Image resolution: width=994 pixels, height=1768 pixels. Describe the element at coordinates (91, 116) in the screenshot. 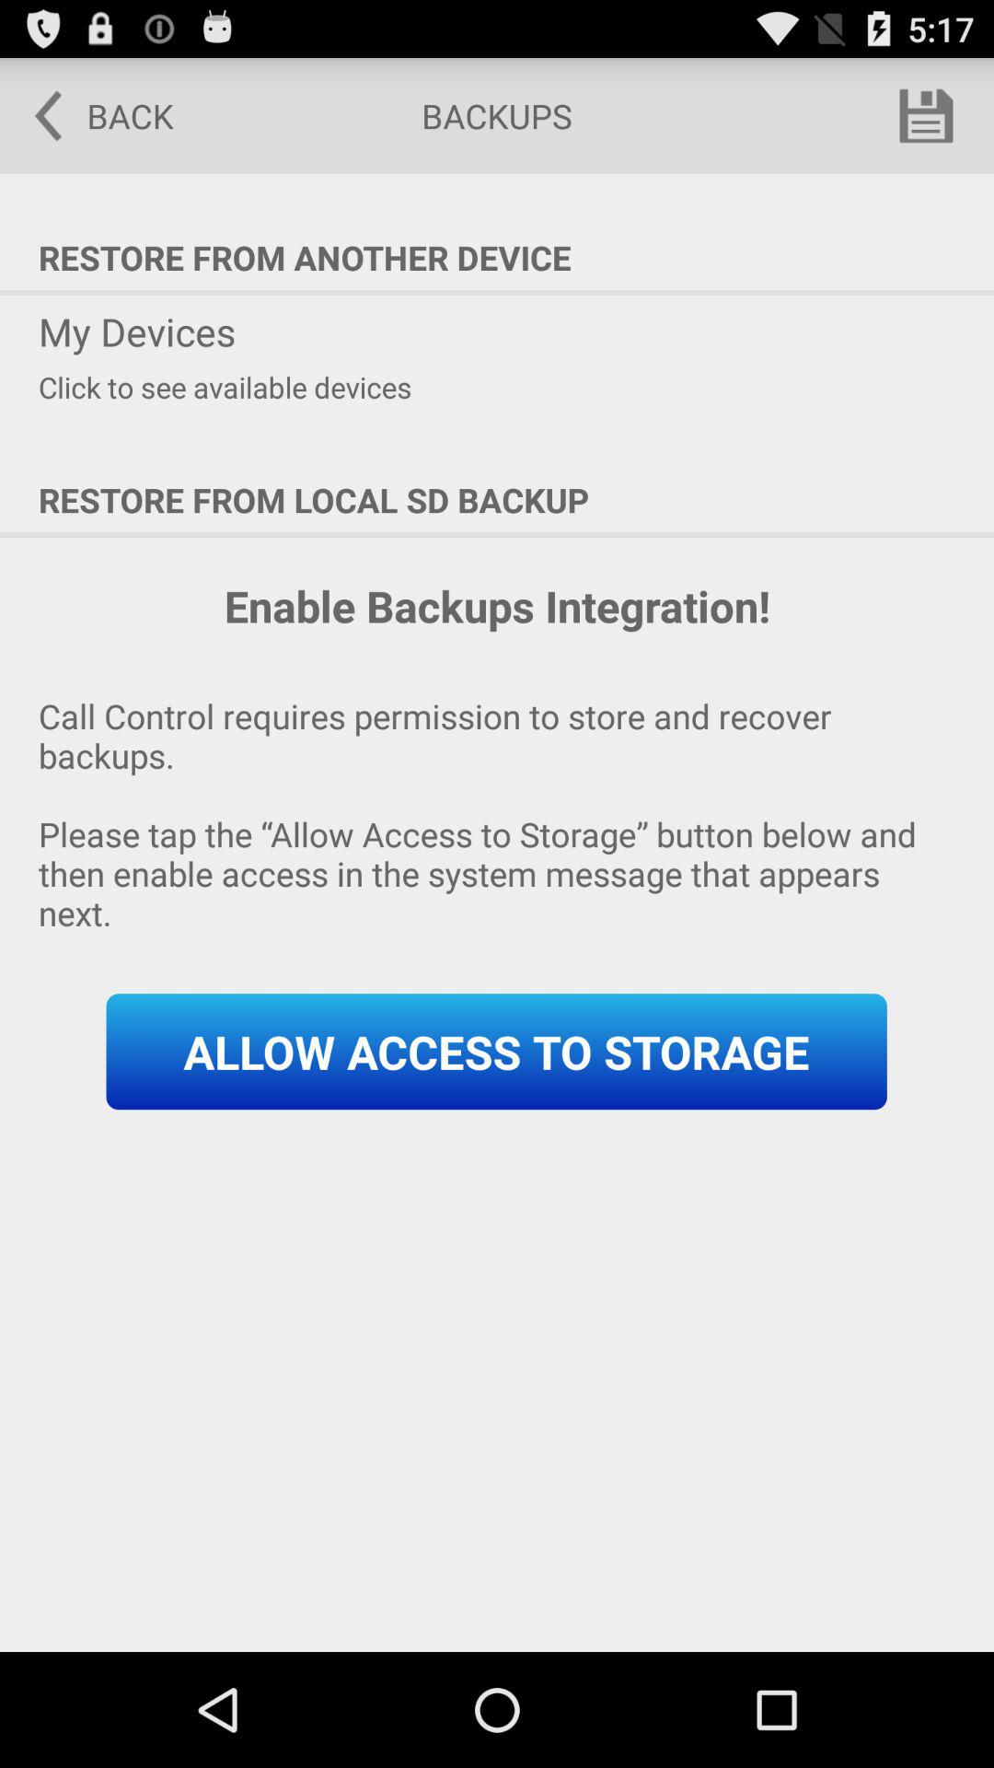

I see `choose the app next to backups icon` at that location.